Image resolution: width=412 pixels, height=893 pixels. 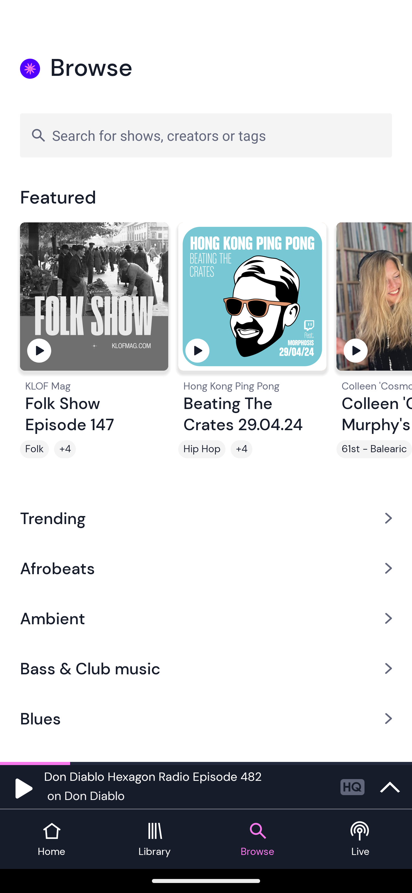 What do you see at coordinates (34, 449) in the screenshot?
I see `Folk` at bounding box center [34, 449].